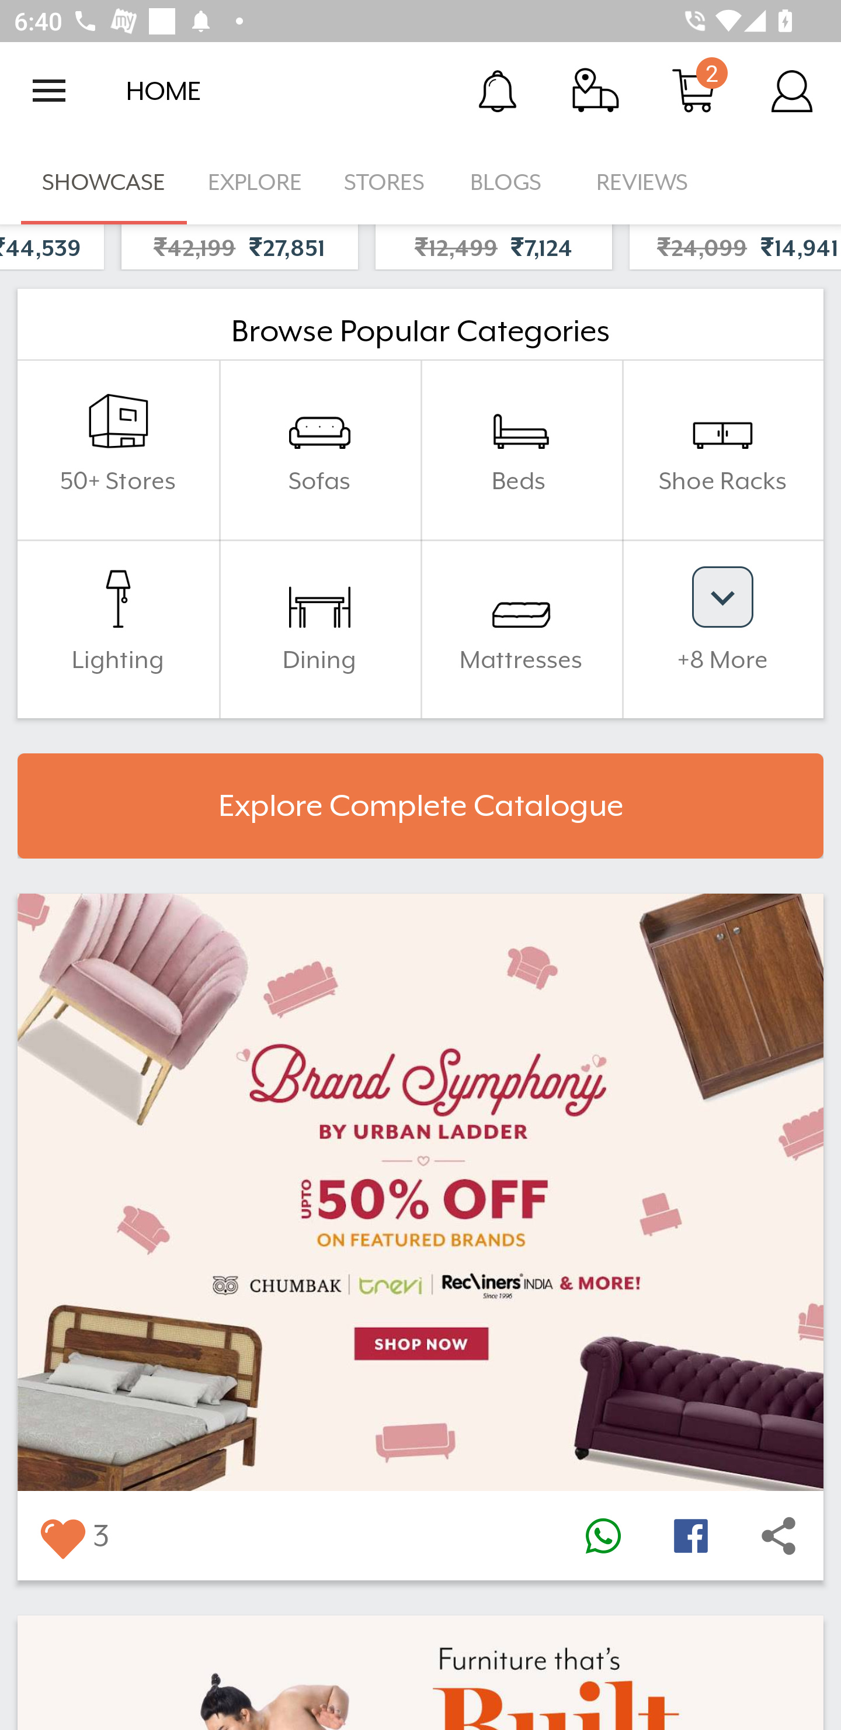 The image size is (841, 1730). I want to click on Shoe Racks, so click(722, 449).